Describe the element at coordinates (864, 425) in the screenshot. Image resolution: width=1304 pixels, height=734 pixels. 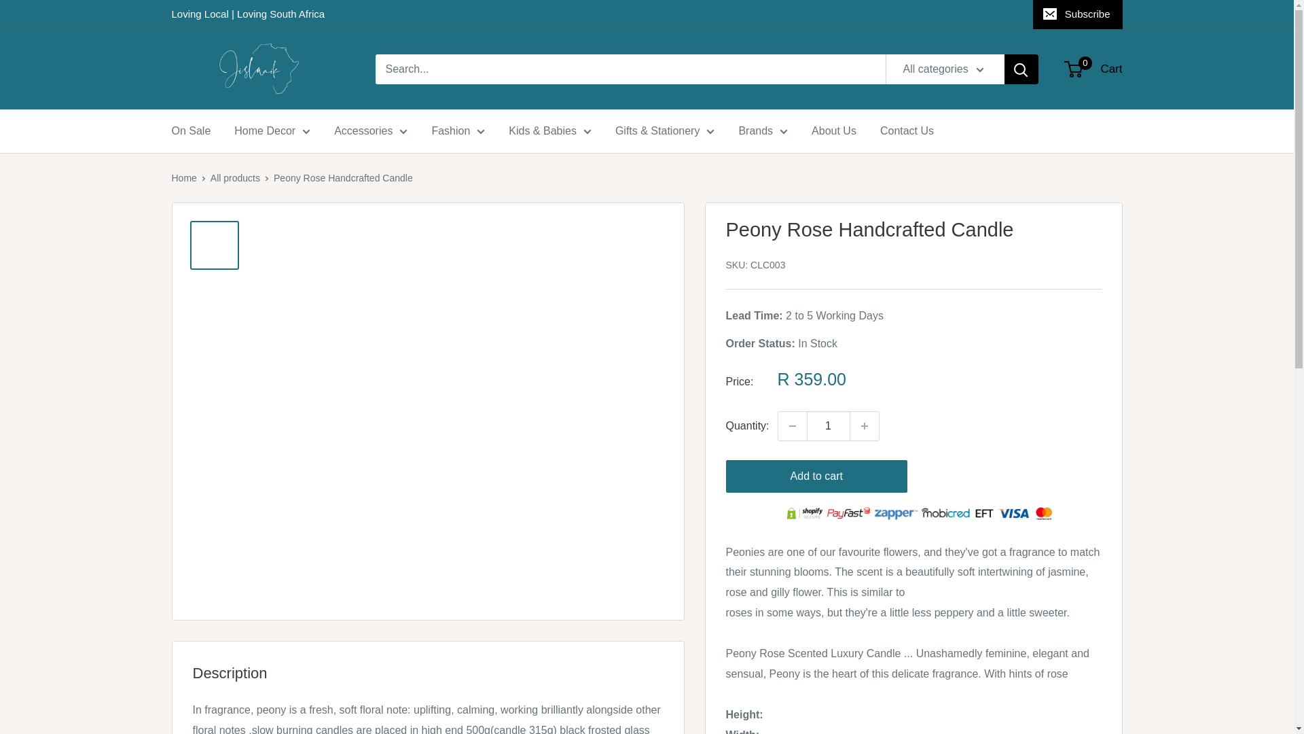
I see `Increase quantity by 1` at that location.